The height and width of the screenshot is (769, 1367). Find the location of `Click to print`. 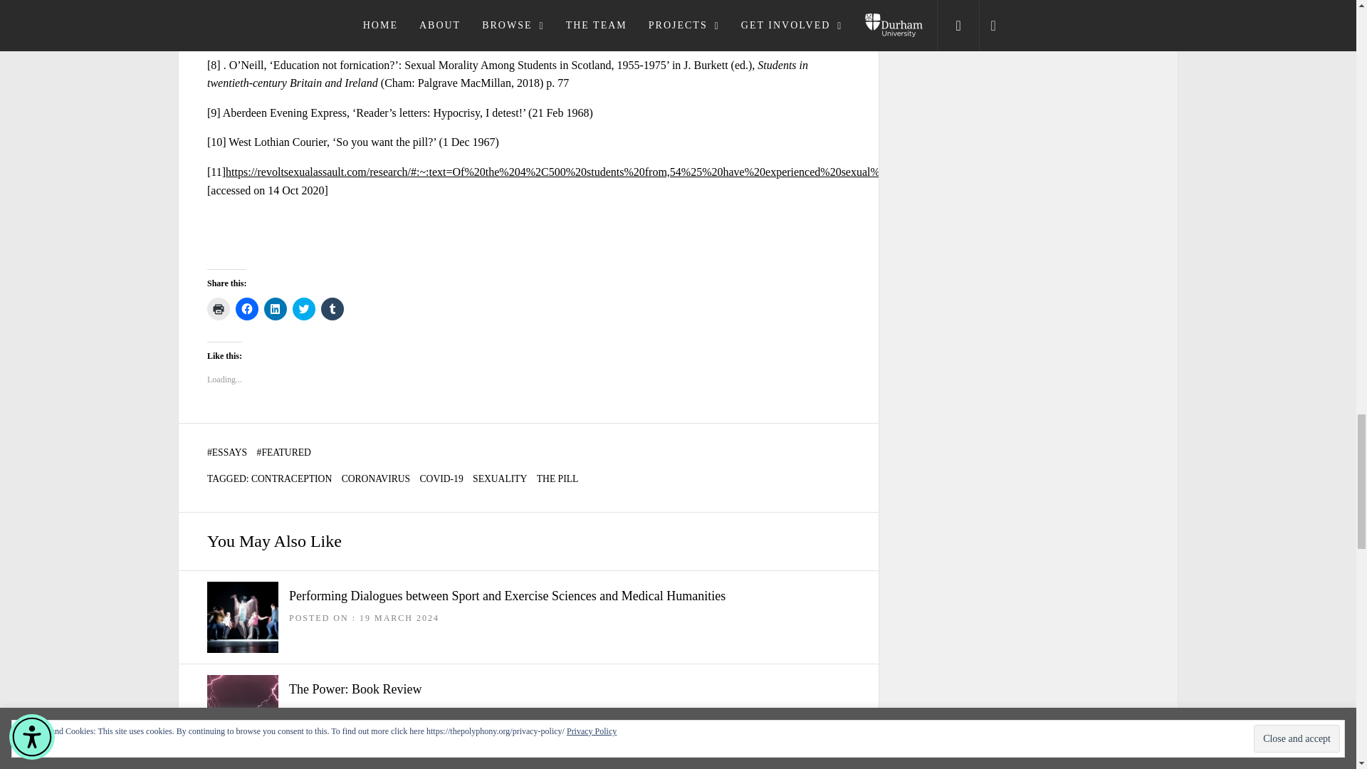

Click to print is located at coordinates (218, 309).